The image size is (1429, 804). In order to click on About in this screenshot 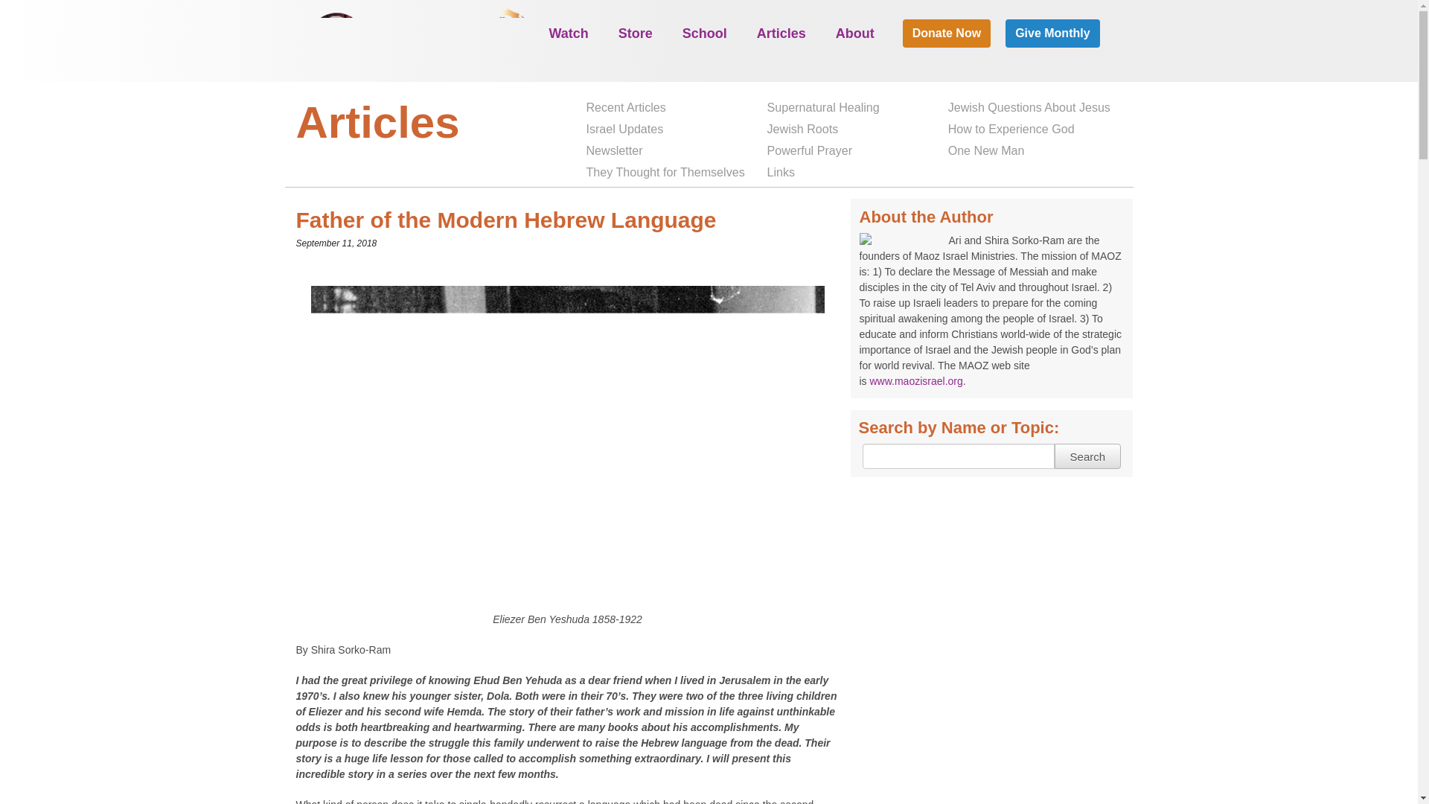, I will do `click(854, 33)`.